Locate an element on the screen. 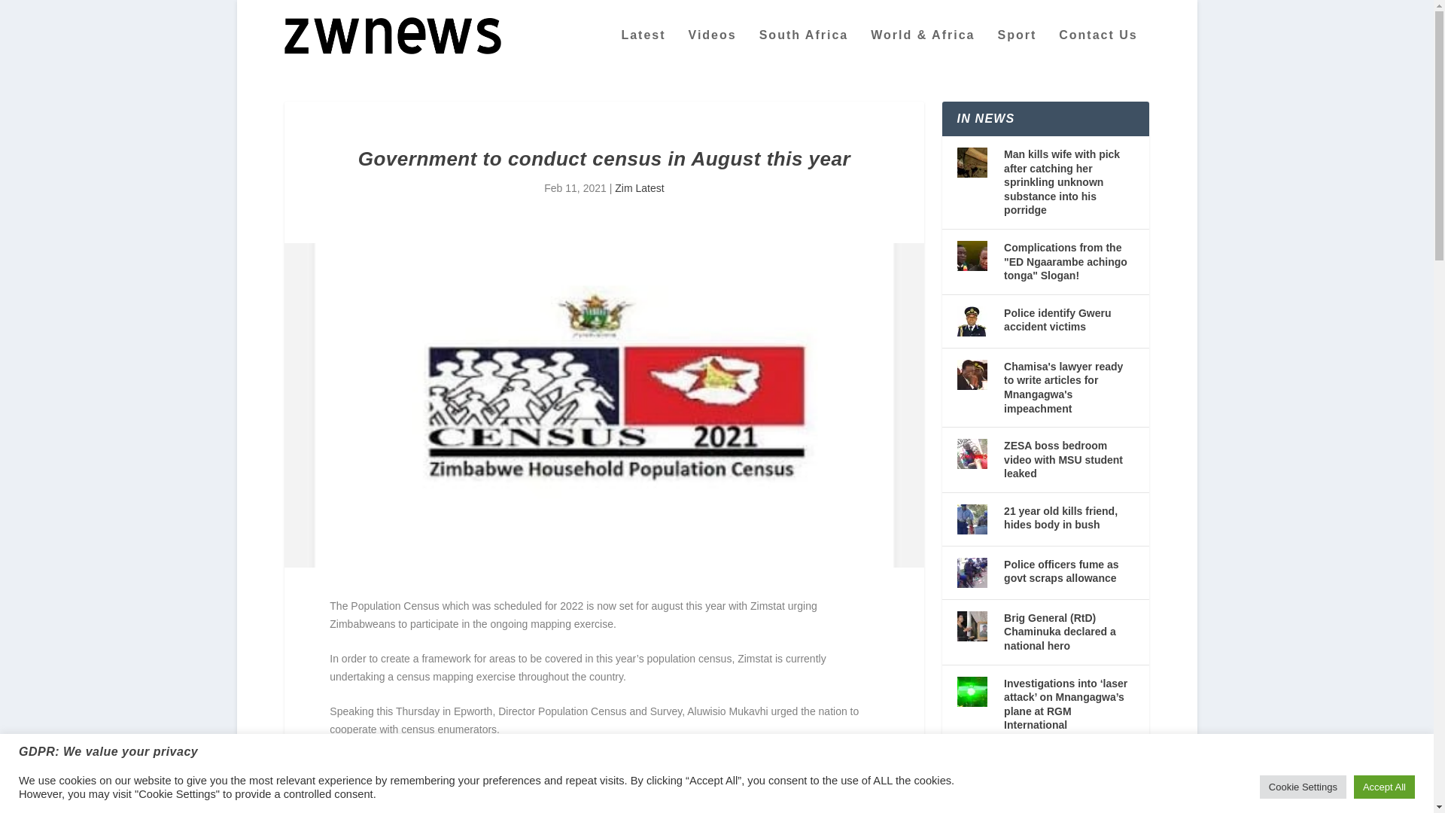  Zim Latest is located at coordinates (639, 188).